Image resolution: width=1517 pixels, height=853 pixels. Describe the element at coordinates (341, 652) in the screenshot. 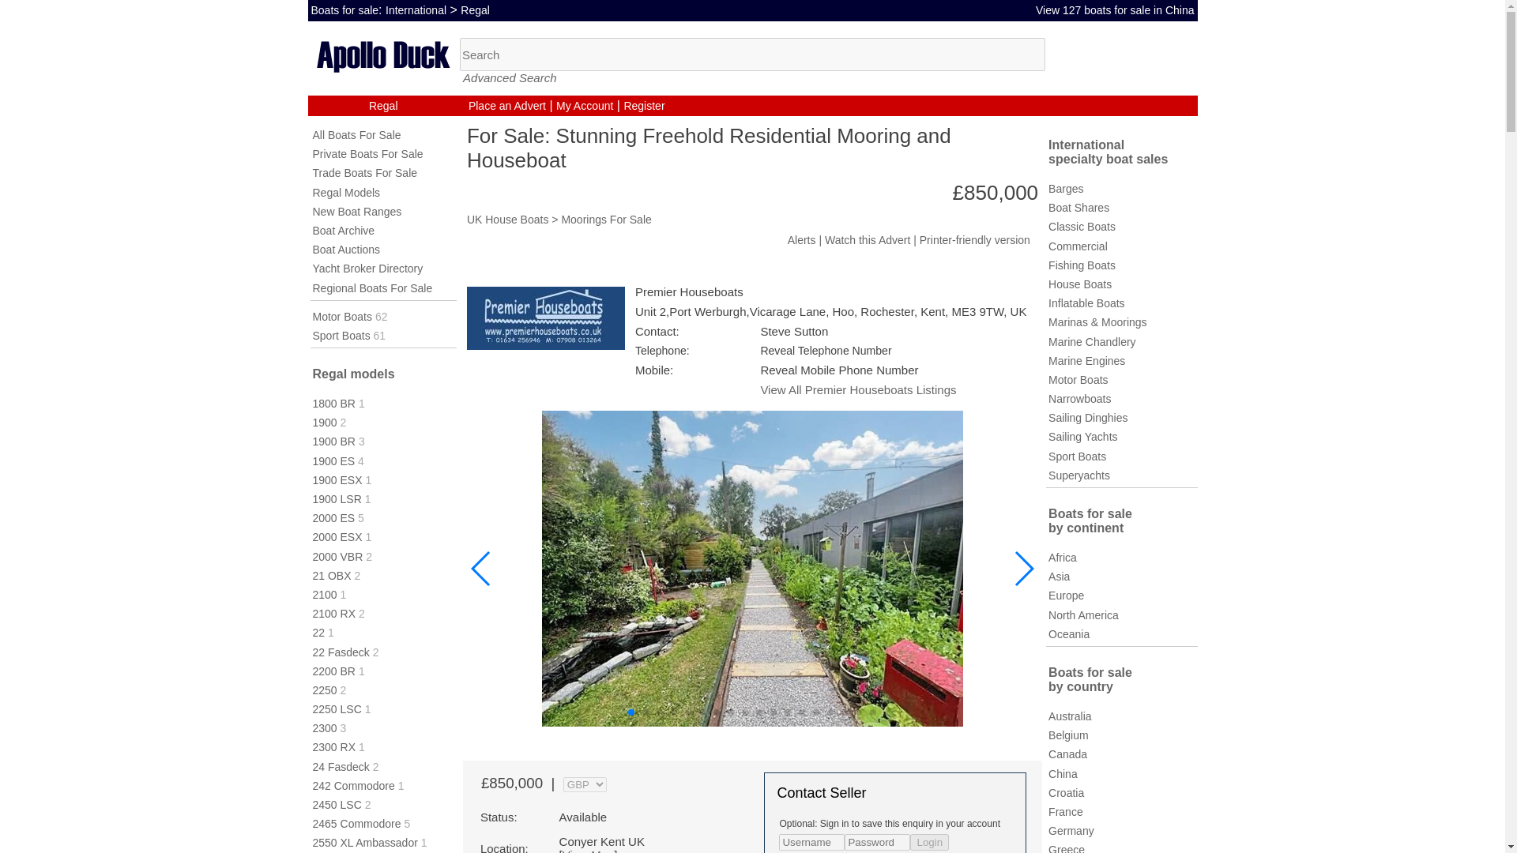

I see `22 Fasdeck` at that location.